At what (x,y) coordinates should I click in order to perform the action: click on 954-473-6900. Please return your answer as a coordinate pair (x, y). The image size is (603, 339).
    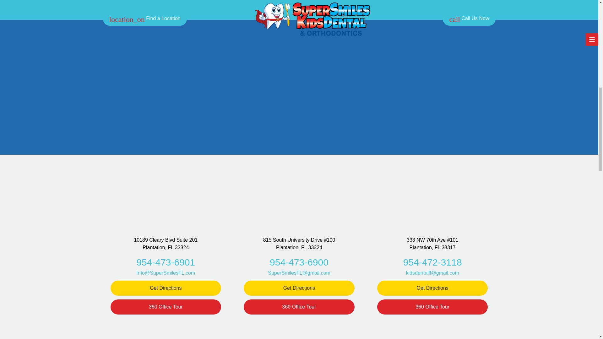
    Looking at the image, I should click on (299, 262).